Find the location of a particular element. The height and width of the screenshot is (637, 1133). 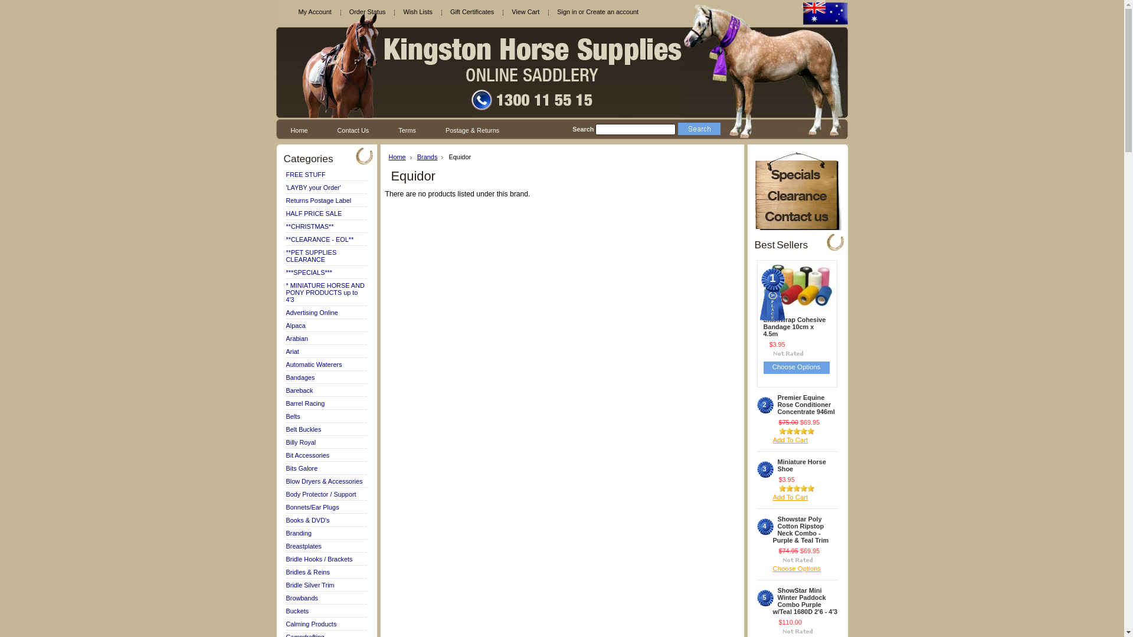

Books & DVD's is located at coordinates (307, 520).